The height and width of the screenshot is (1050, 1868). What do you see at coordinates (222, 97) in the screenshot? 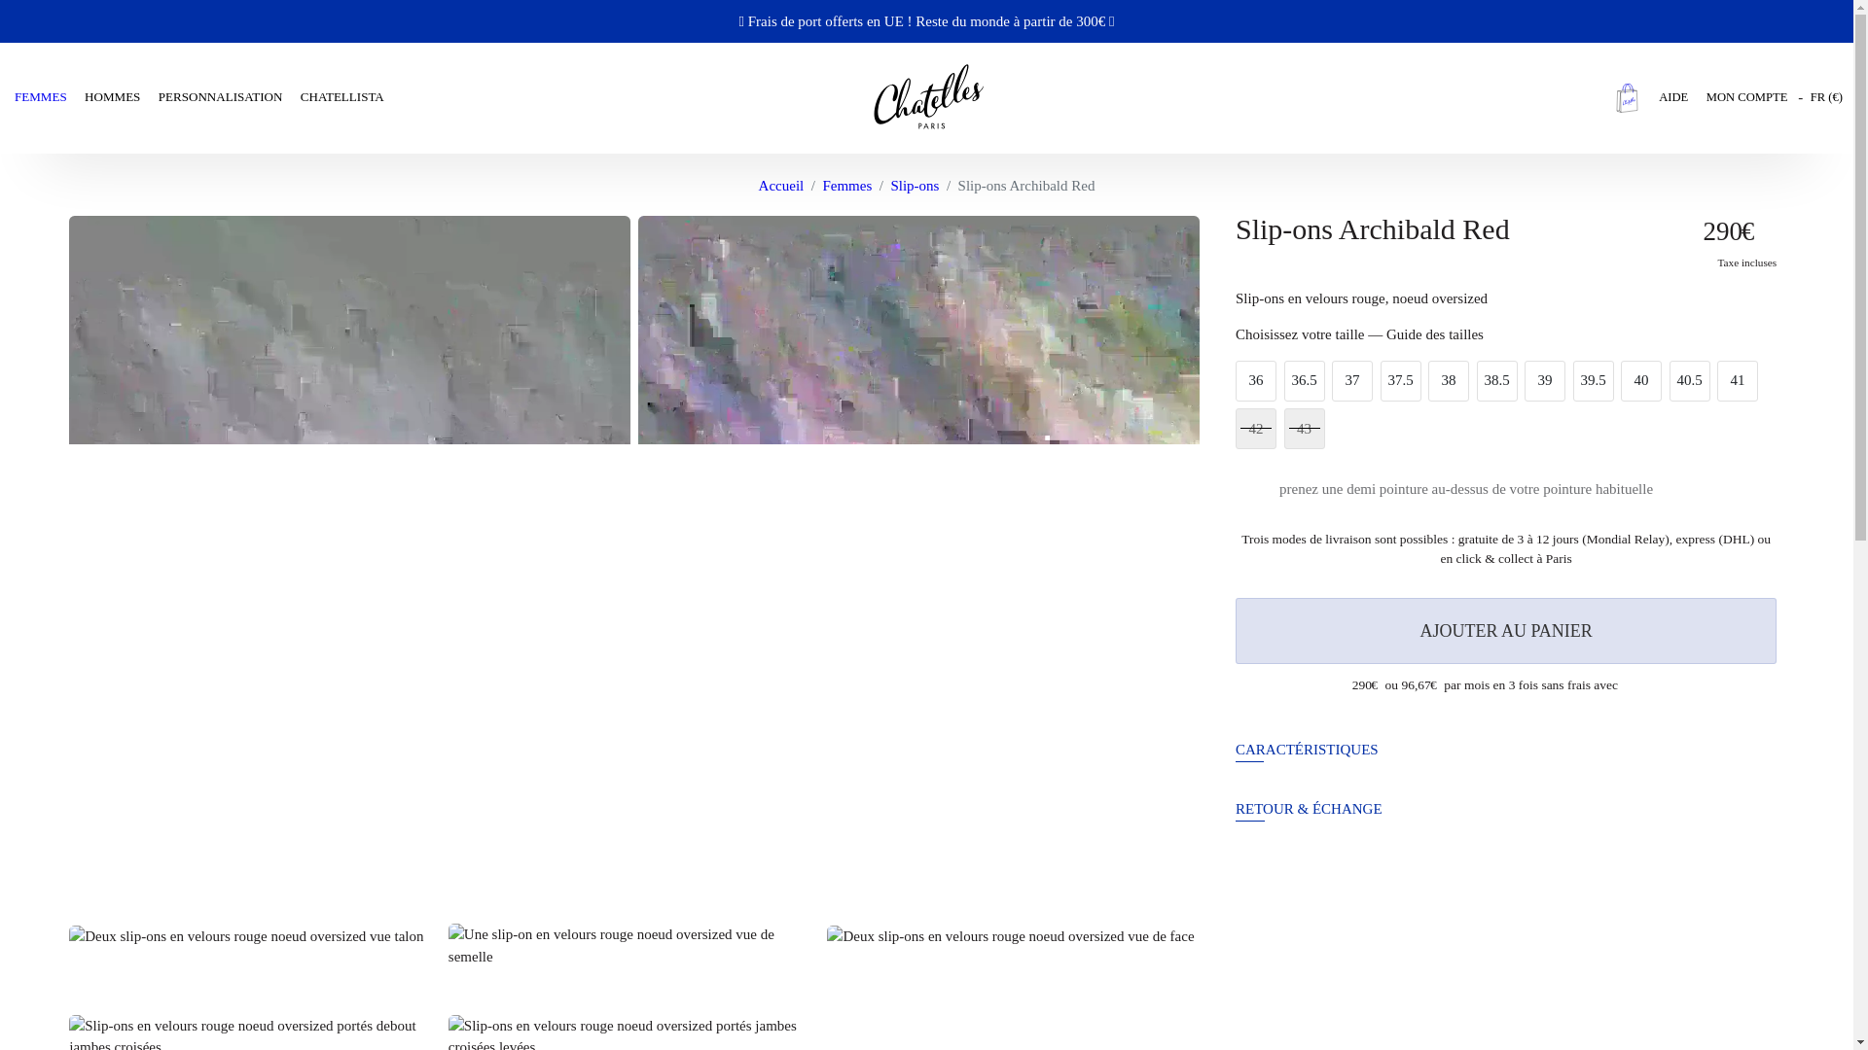
I see `PERSONNALISATION` at bounding box center [222, 97].